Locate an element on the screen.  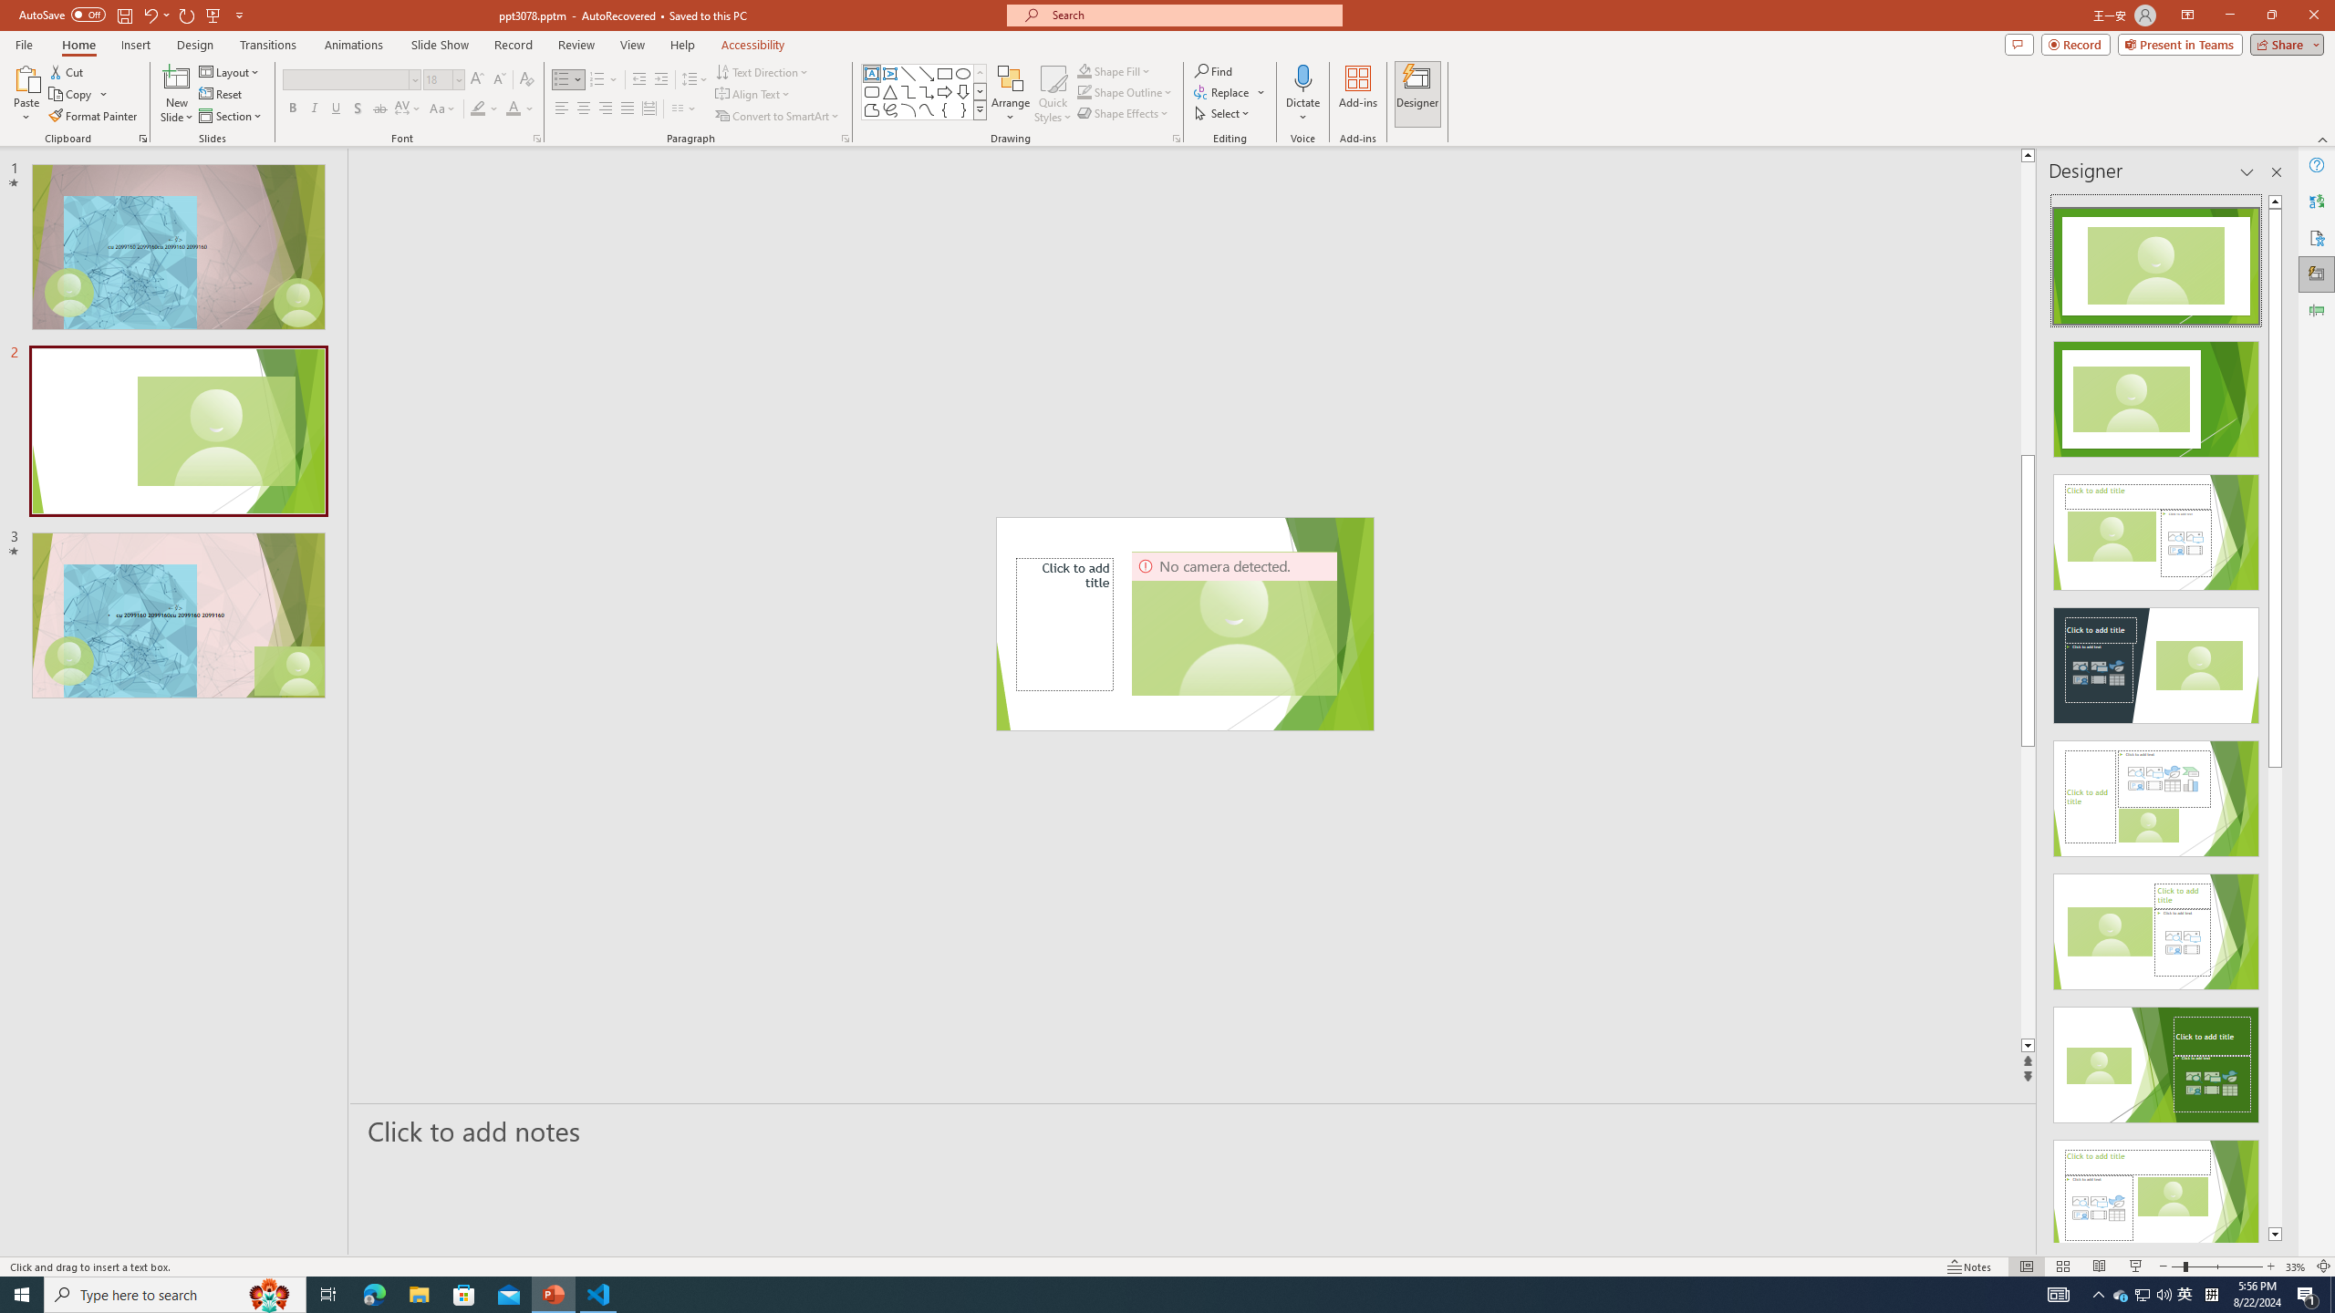
Camera 3, No camera detected. is located at coordinates (1233, 624).